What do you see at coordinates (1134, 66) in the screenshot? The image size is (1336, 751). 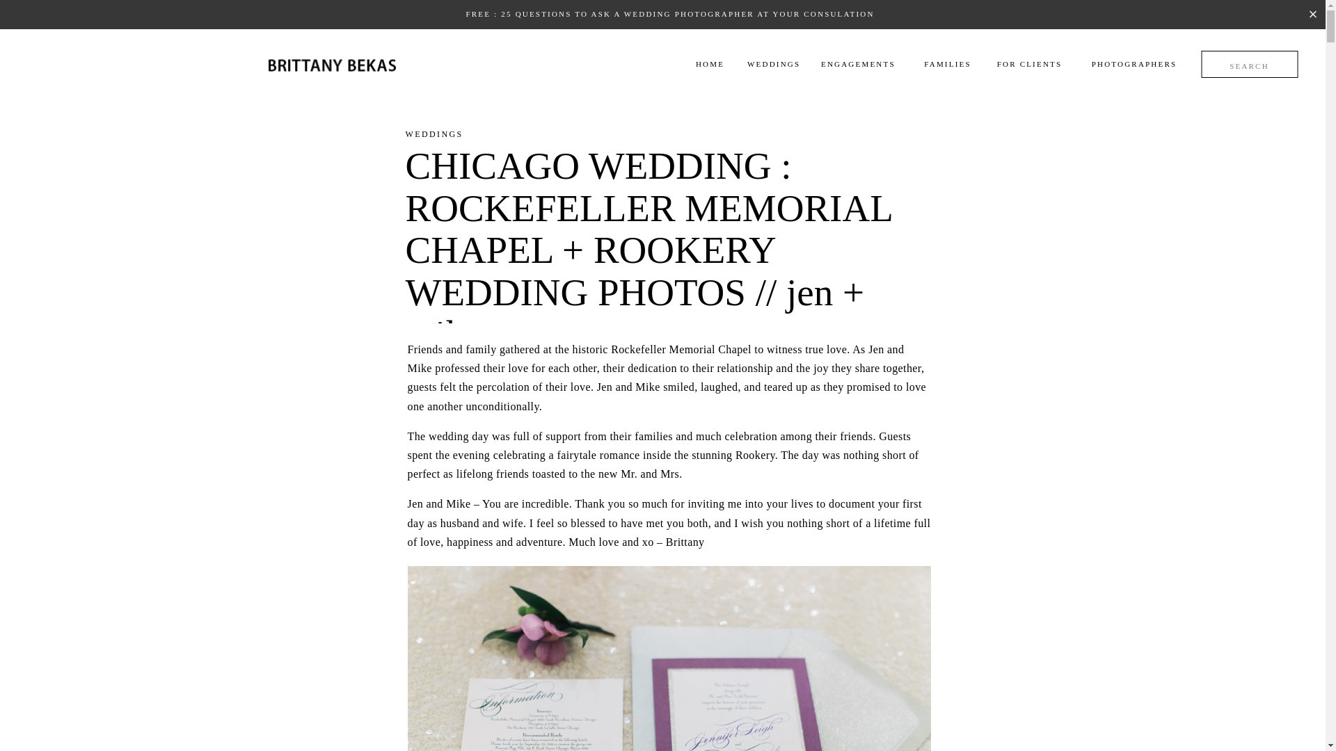 I see `PHOTOGRAPHERS` at bounding box center [1134, 66].